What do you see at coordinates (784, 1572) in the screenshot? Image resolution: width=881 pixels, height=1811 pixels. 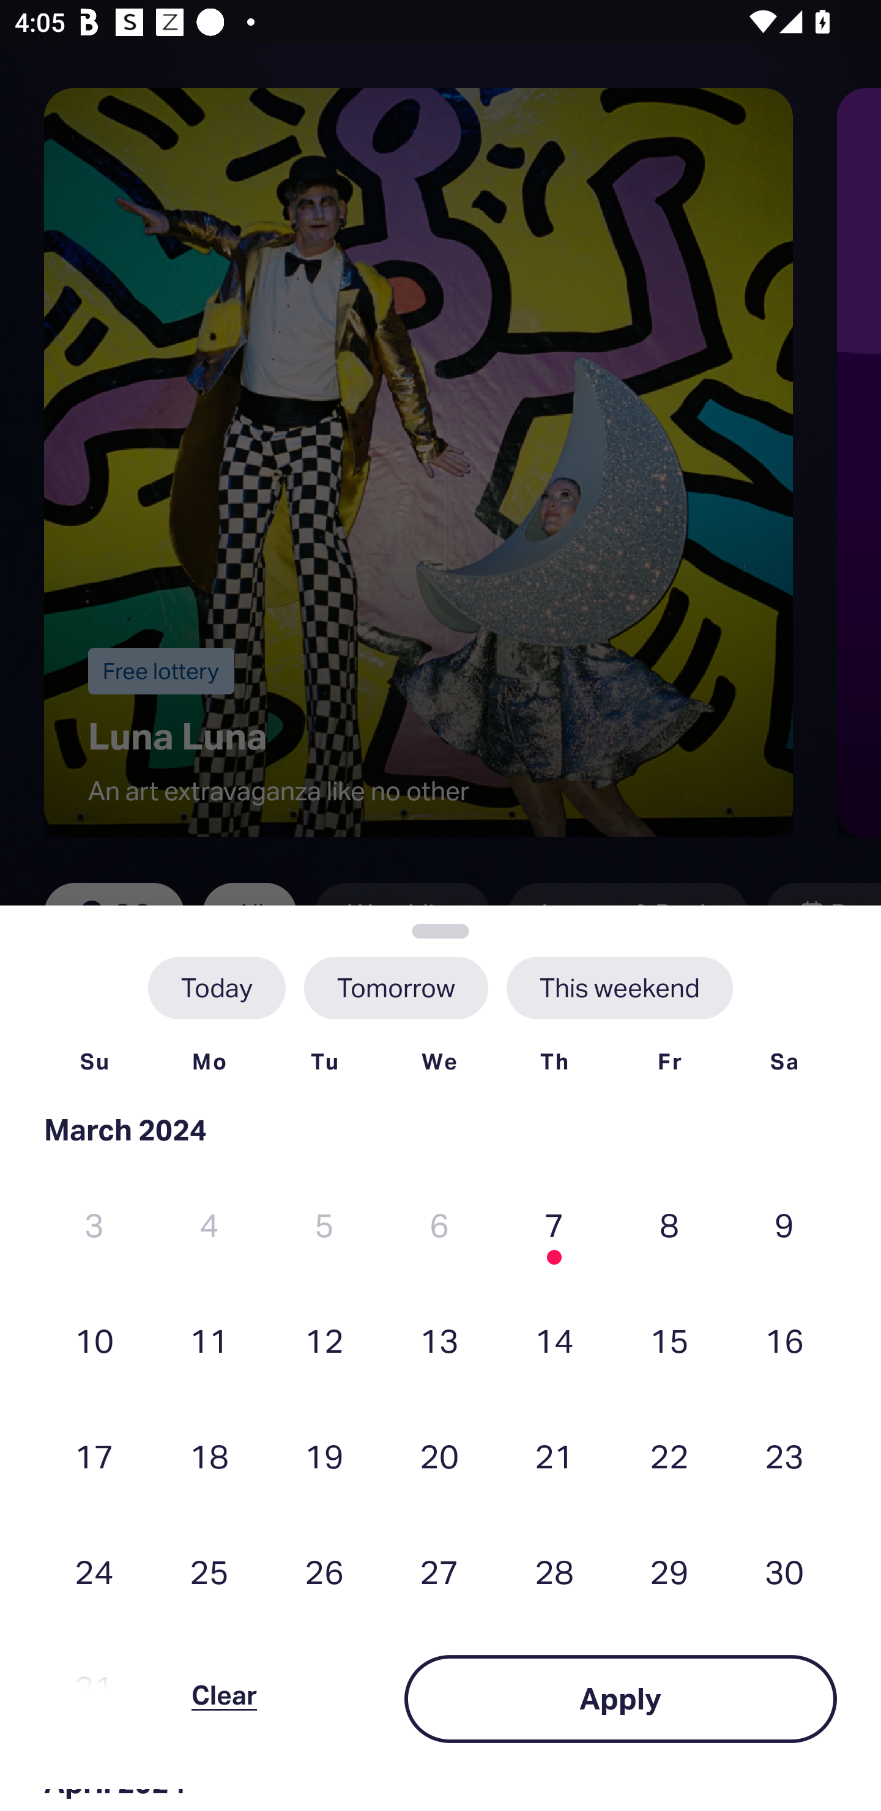 I see `30` at bounding box center [784, 1572].